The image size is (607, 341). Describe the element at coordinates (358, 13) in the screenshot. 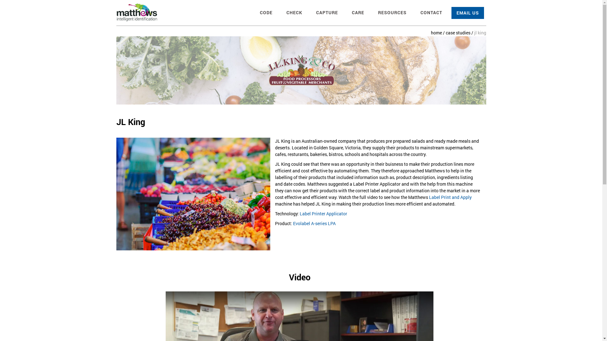

I see `CARE` at that location.